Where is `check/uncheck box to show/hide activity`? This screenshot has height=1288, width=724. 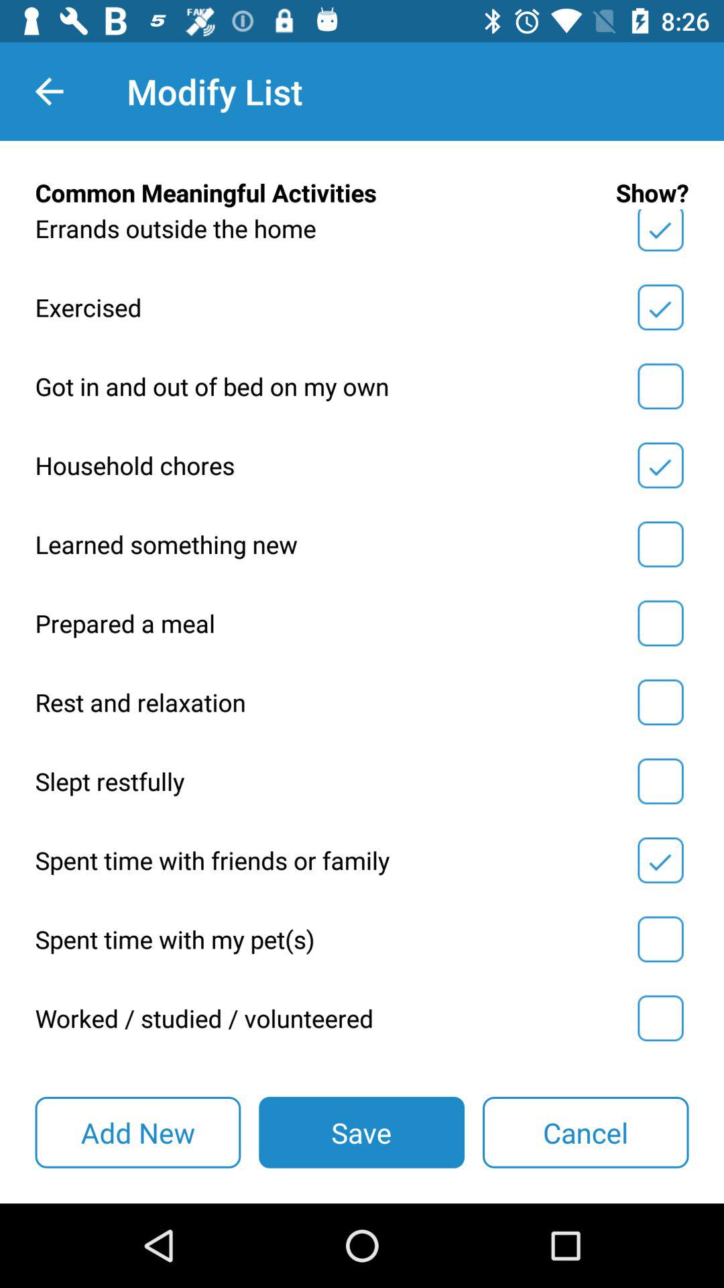
check/uncheck box to show/hide activity is located at coordinates (660, 939).